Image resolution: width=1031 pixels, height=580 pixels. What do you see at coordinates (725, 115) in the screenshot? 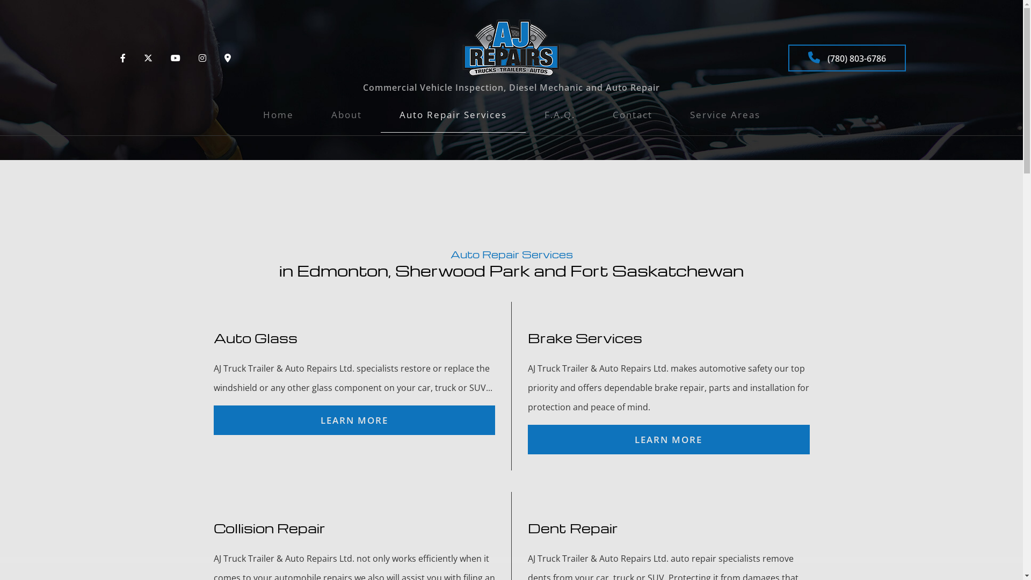
I see `Service Areas` at bounding box center [725, 115].